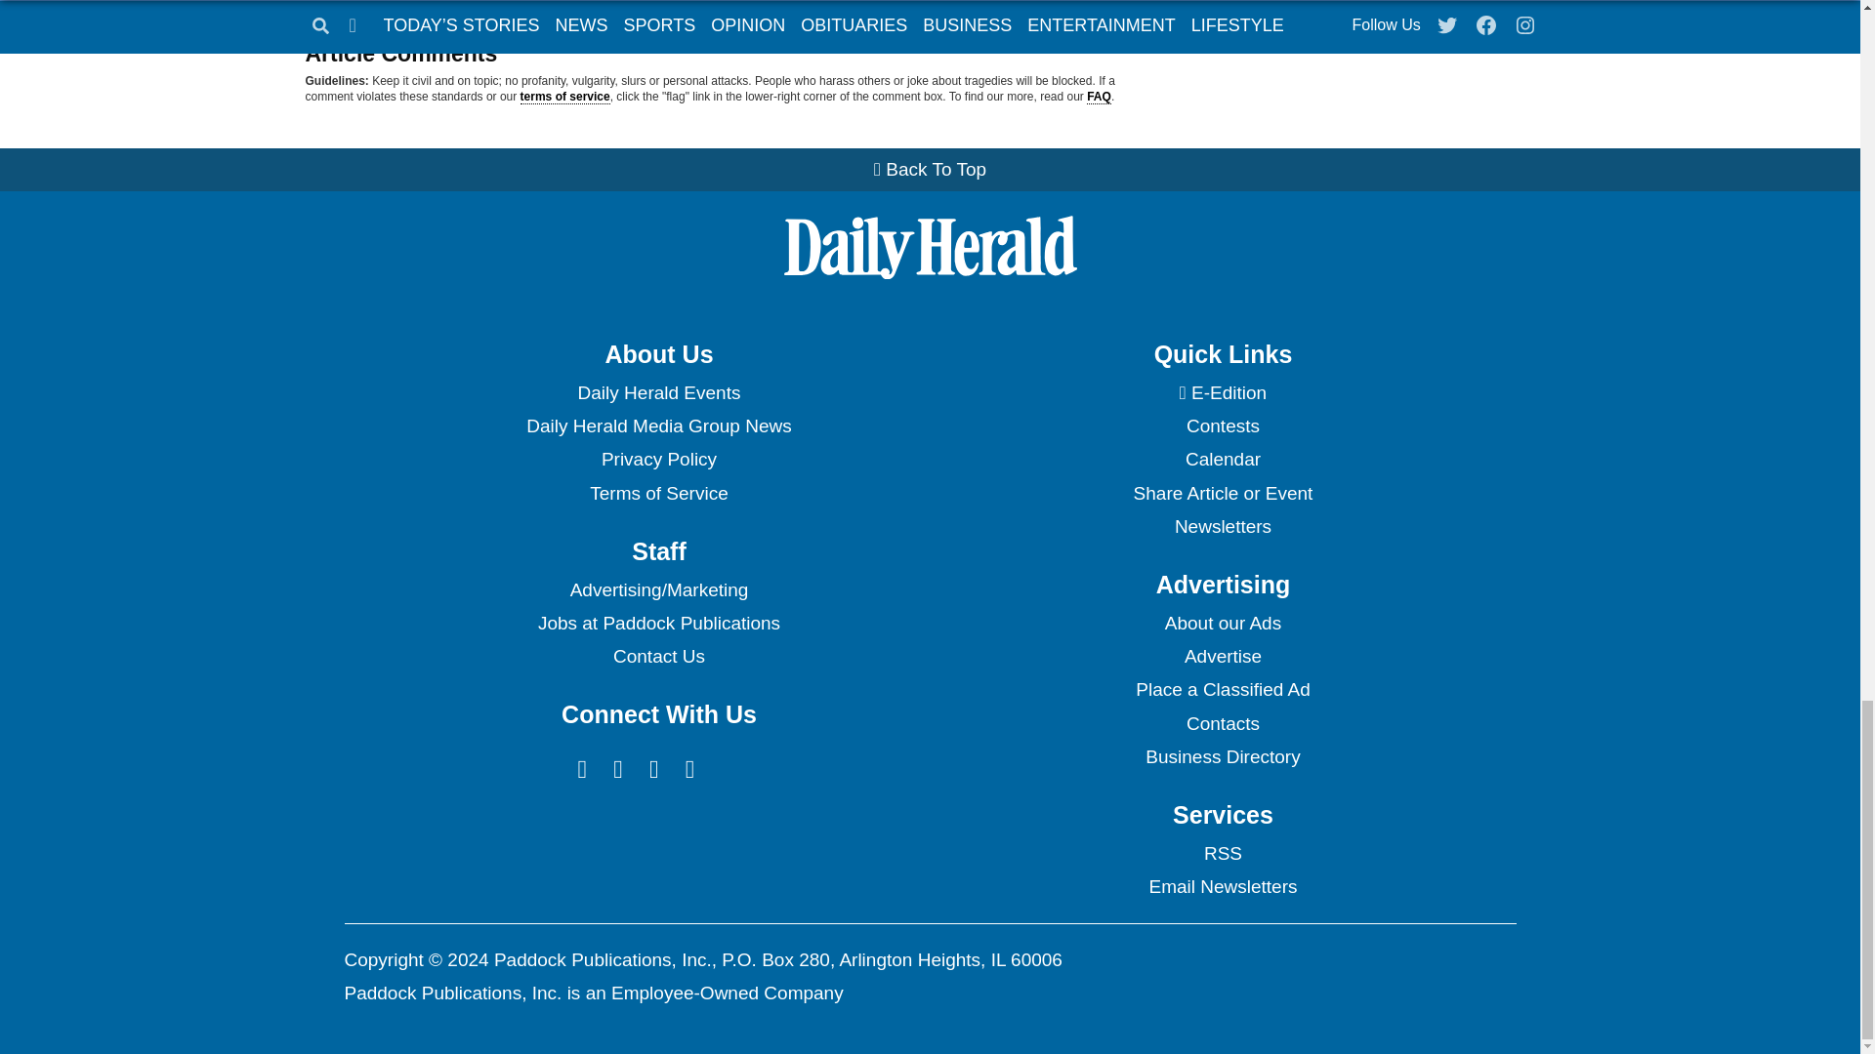  Describe the element at coordinates (658, 459) in the screenshot. I see `Privacy Policy` at that location.